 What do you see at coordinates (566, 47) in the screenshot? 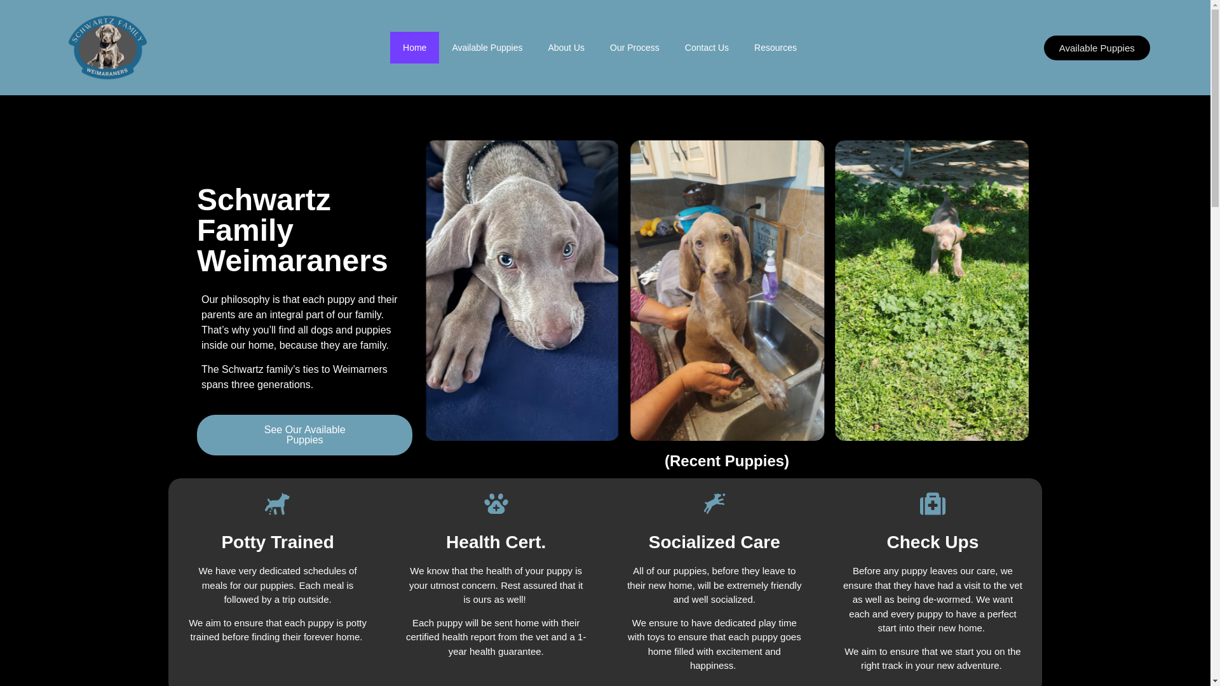
I see `About Us` at bounding box center [566, 47].